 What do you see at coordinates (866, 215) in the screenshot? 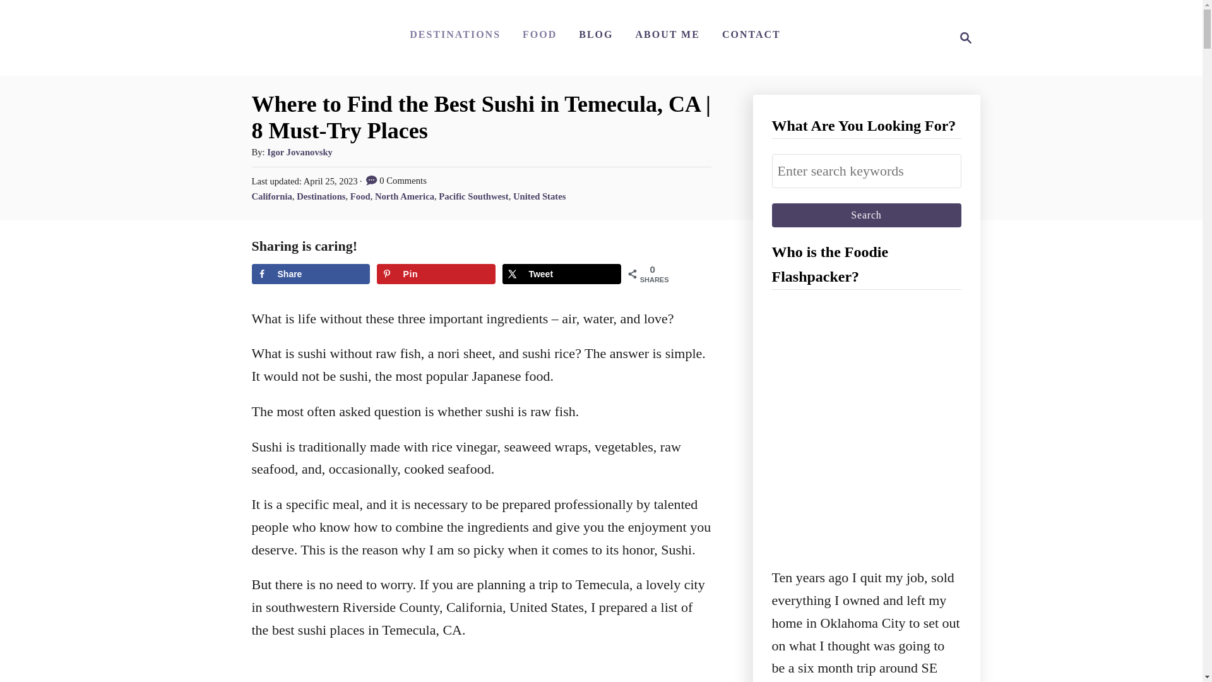
I see `Search` at bounding box center [866, 215].